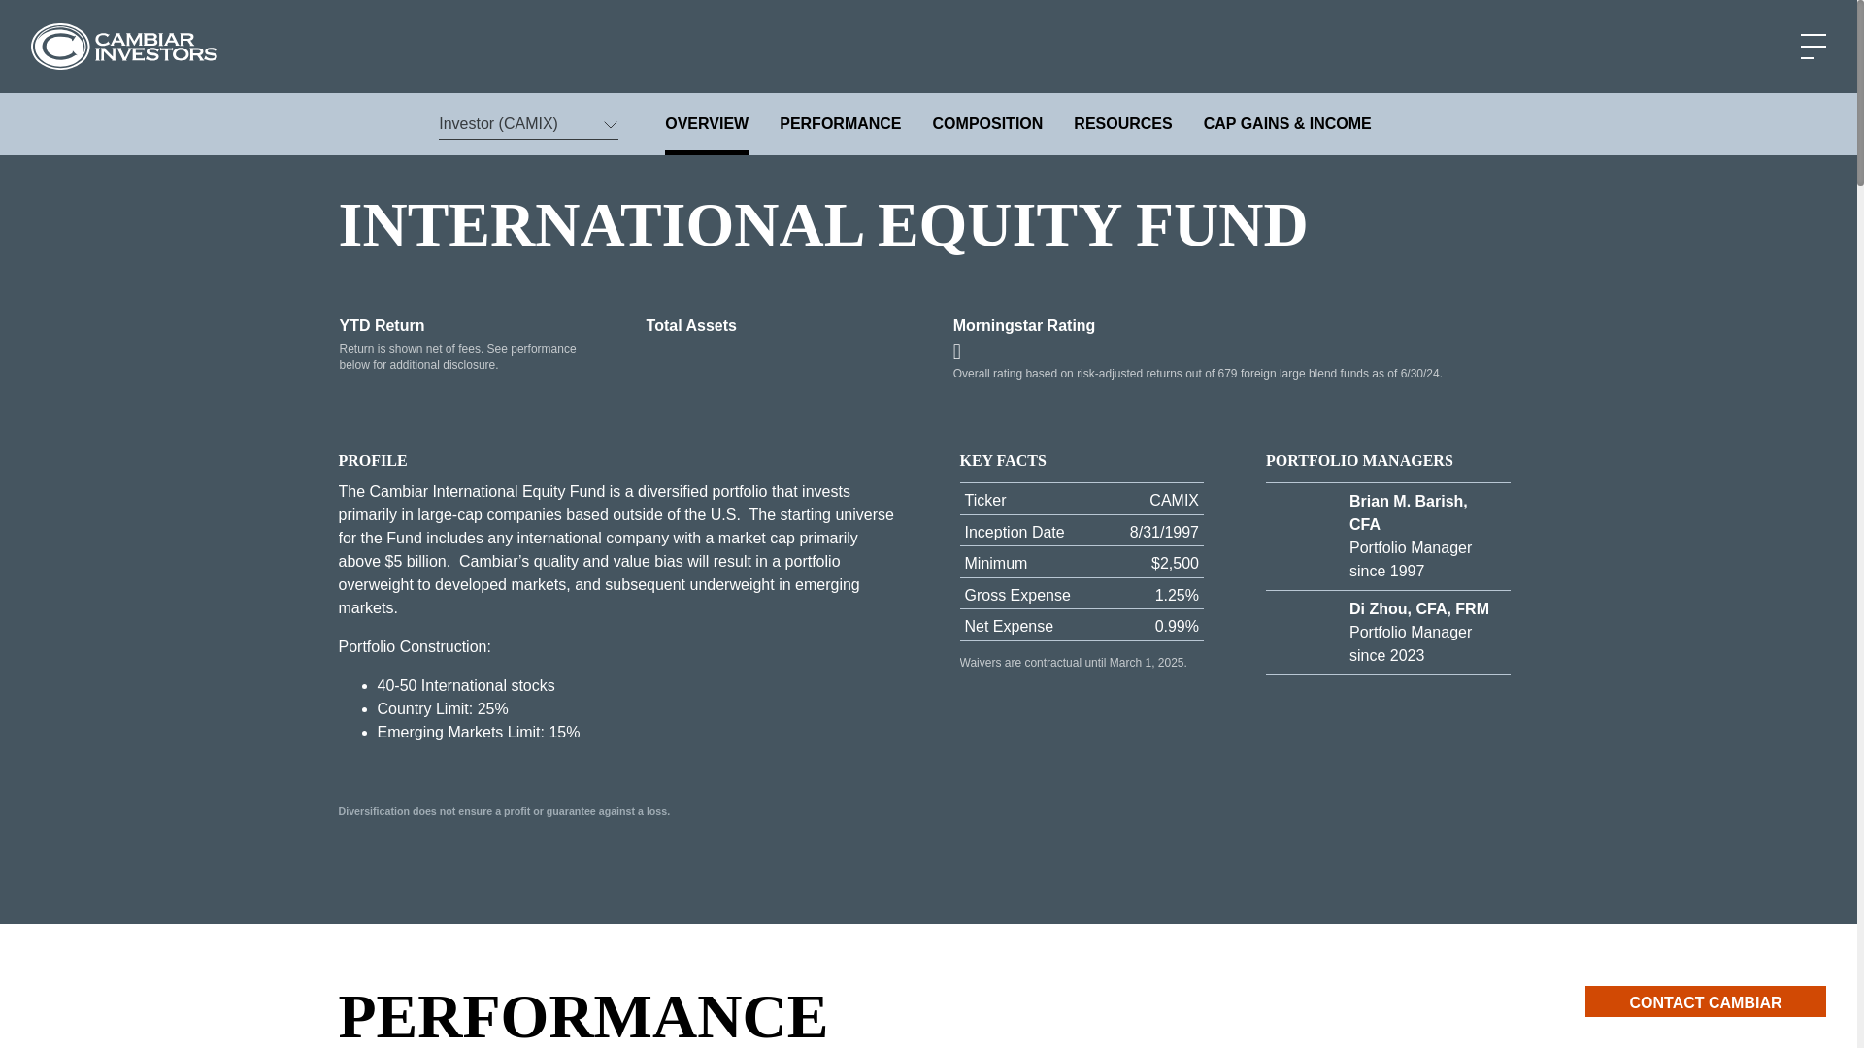 The image size is (1864, 1048). What do you see at coordinates (1706, 1001) in the screenshot?
I see `CONTACT CAMBIAR` at bounding box center [1706, 1001].